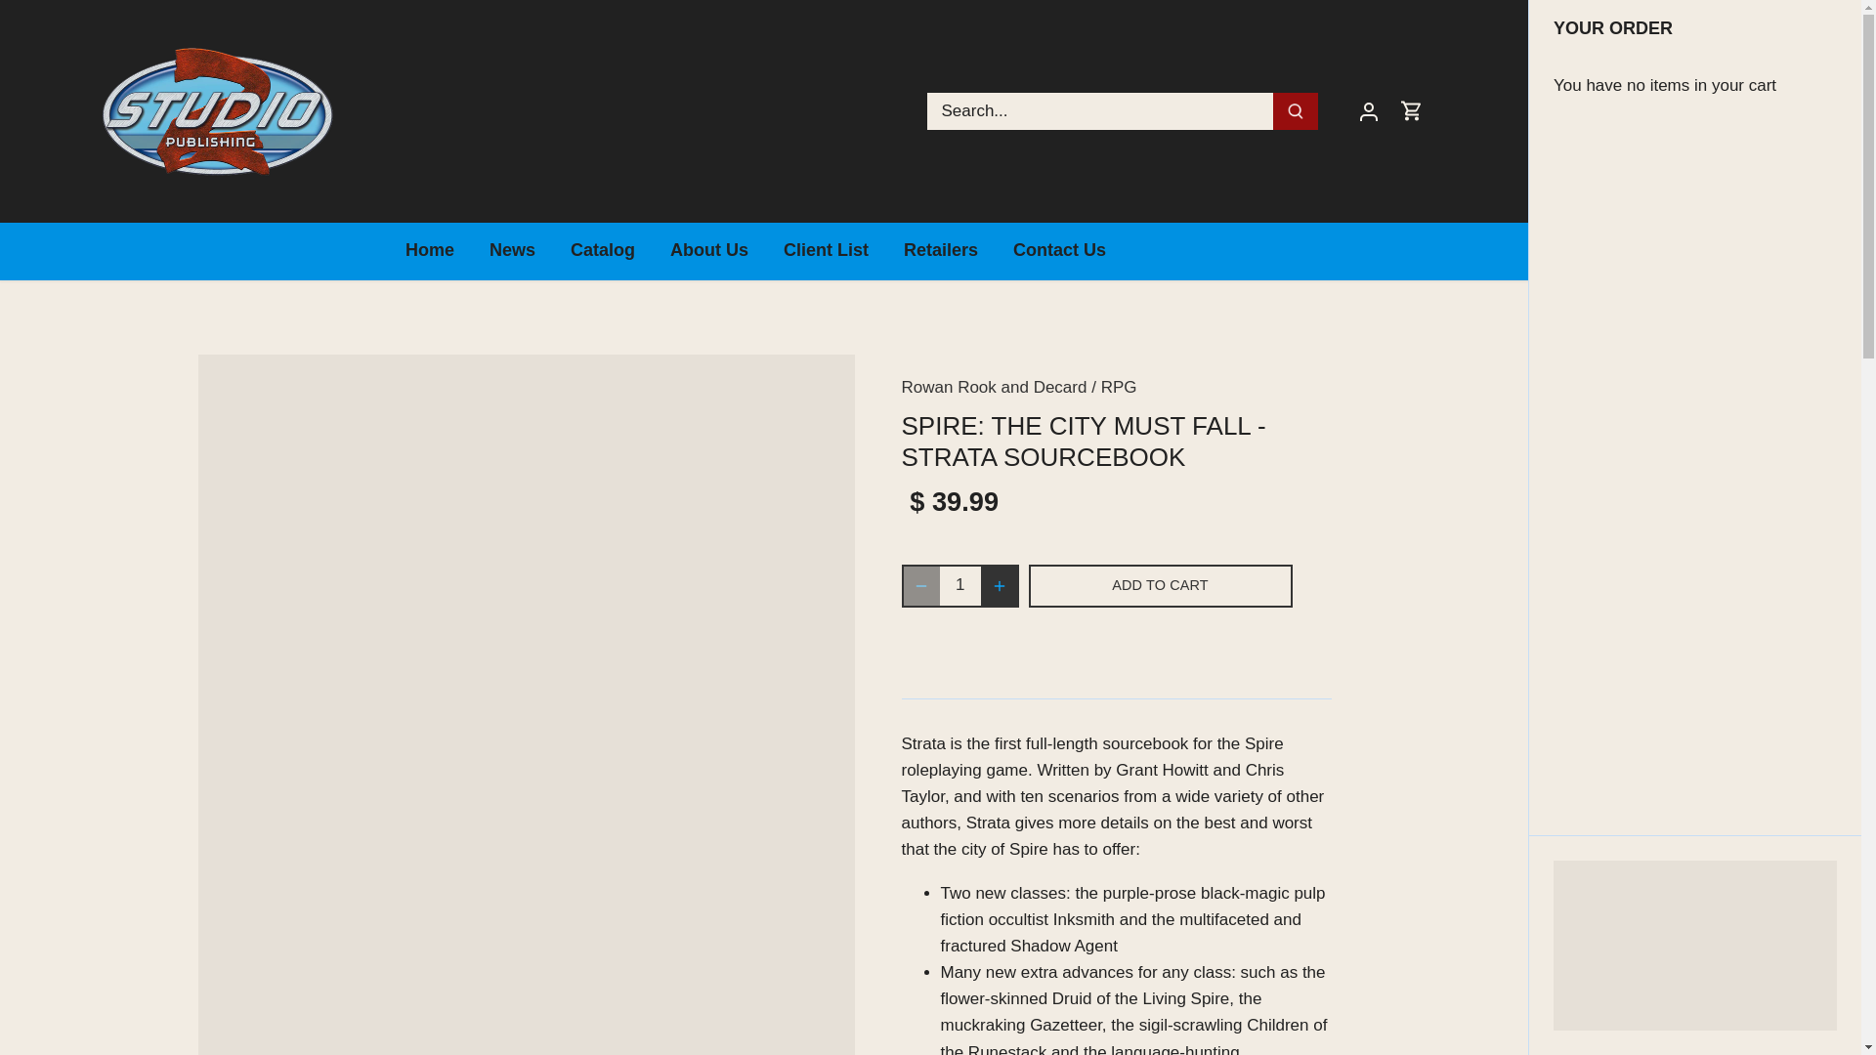 The image size is (1876, 1055). I want to click on 1, so click(959, 586).